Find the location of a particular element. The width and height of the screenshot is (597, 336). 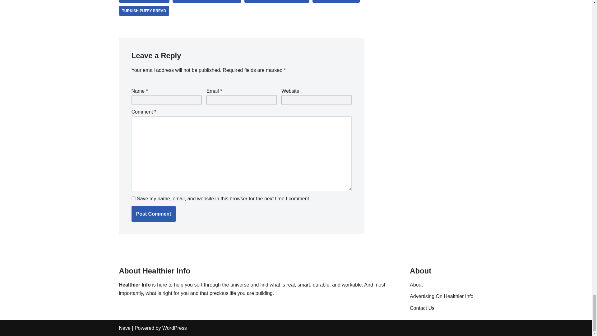

turkish flat bread recipes is located at coordinates (277, 1).